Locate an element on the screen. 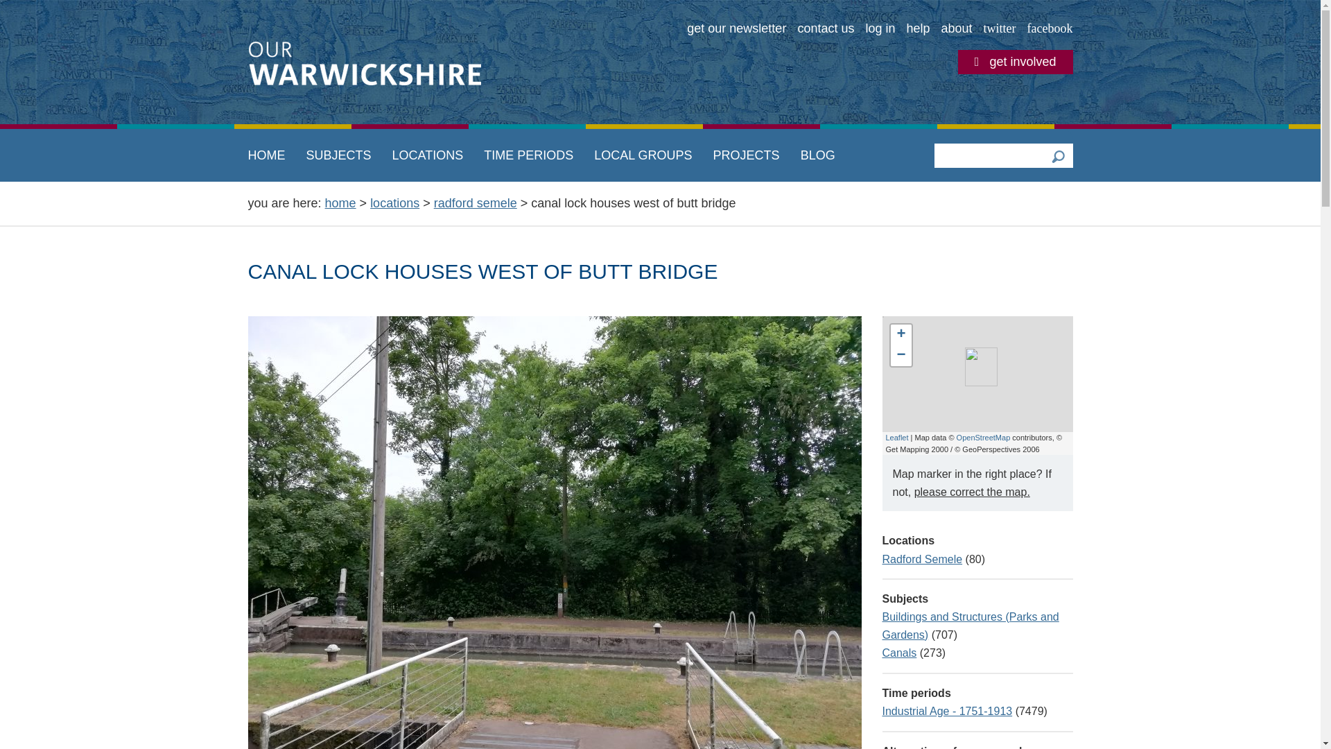 The height and width of the screenshot is (749, 1331). get our newsletter is located at coordinates (736, 29).